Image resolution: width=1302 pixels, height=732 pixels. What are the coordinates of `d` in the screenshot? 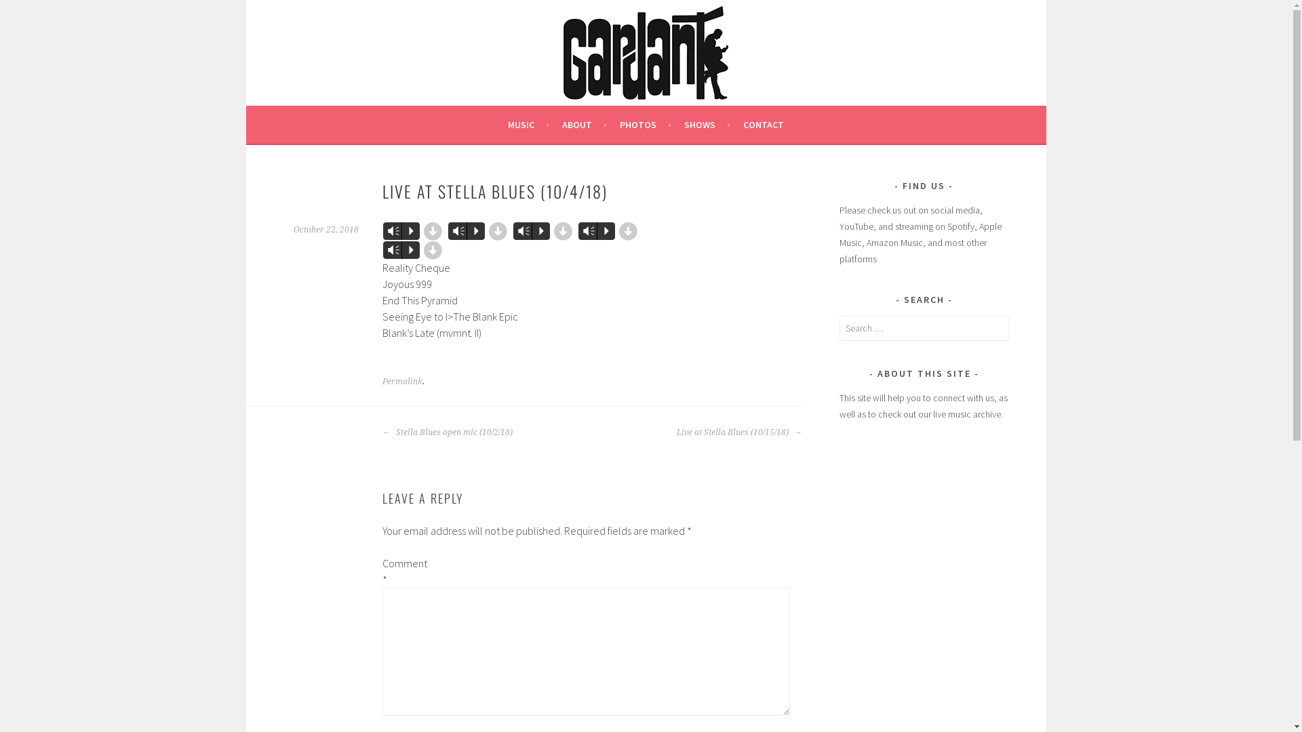 It's located at (563, 231).